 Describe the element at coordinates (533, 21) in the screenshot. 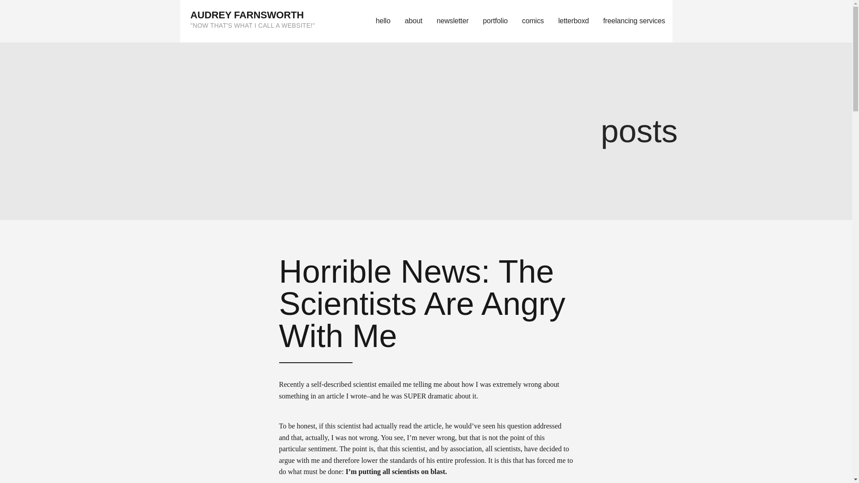

I see `comics` at that location.